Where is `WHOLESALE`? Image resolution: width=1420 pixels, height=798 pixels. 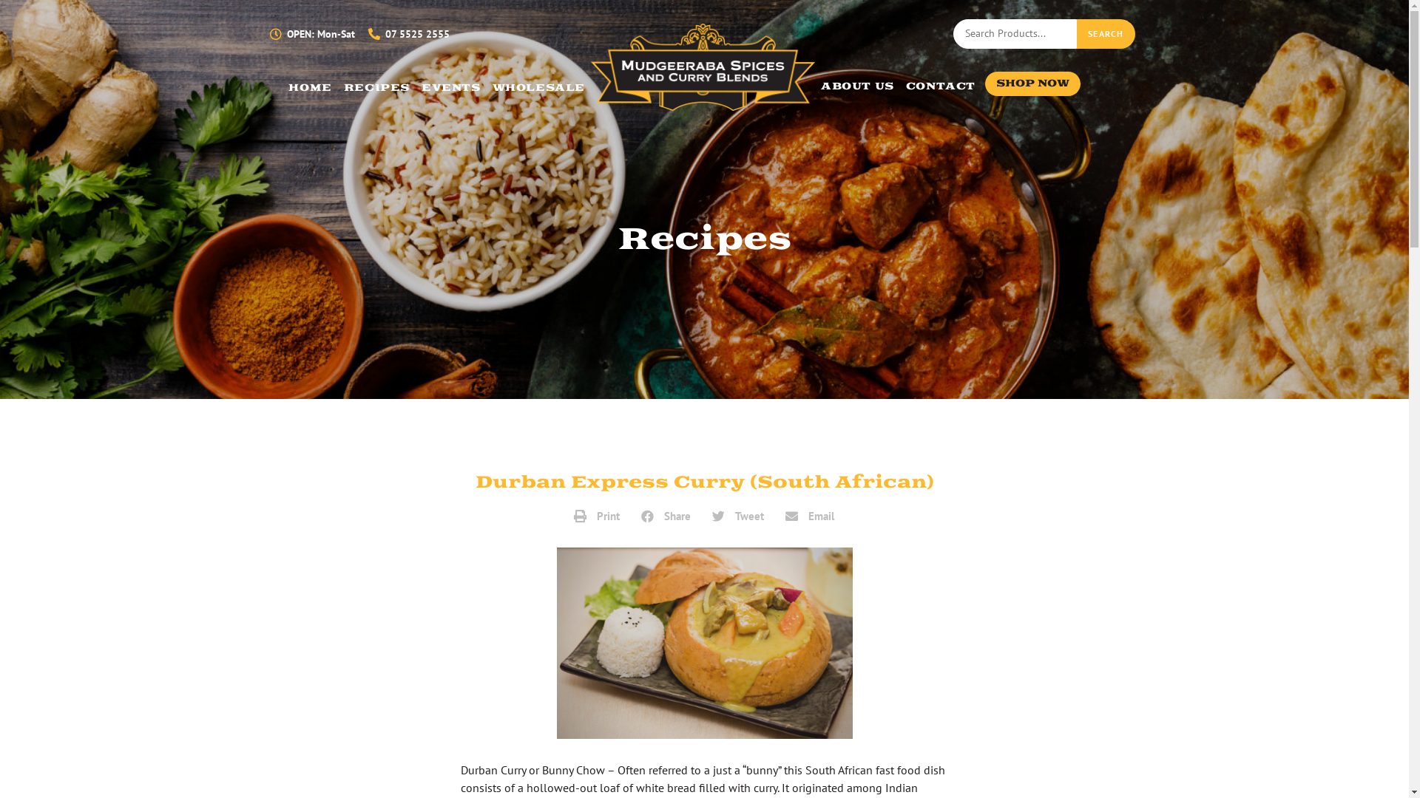 WHOLESALE is located at coordinates (538, 85).